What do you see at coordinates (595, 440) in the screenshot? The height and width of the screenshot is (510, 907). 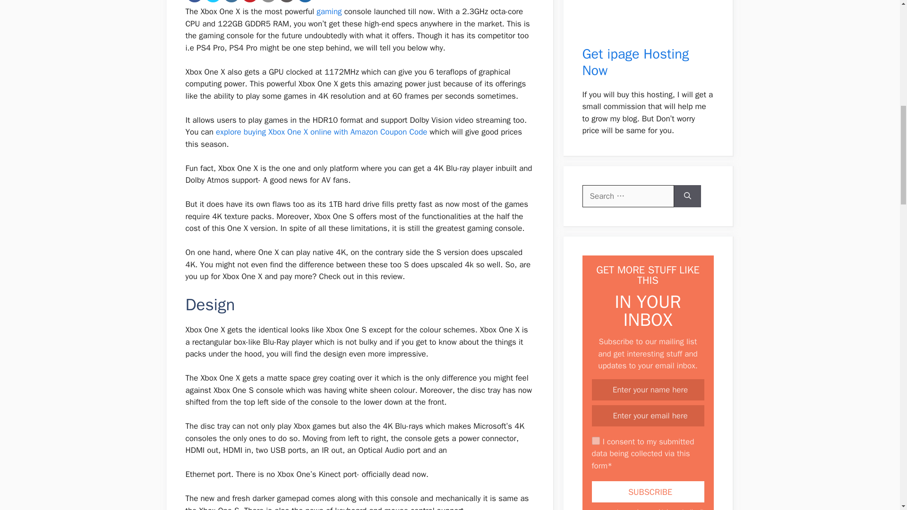 I see `on` at bounding box center [595, 440].